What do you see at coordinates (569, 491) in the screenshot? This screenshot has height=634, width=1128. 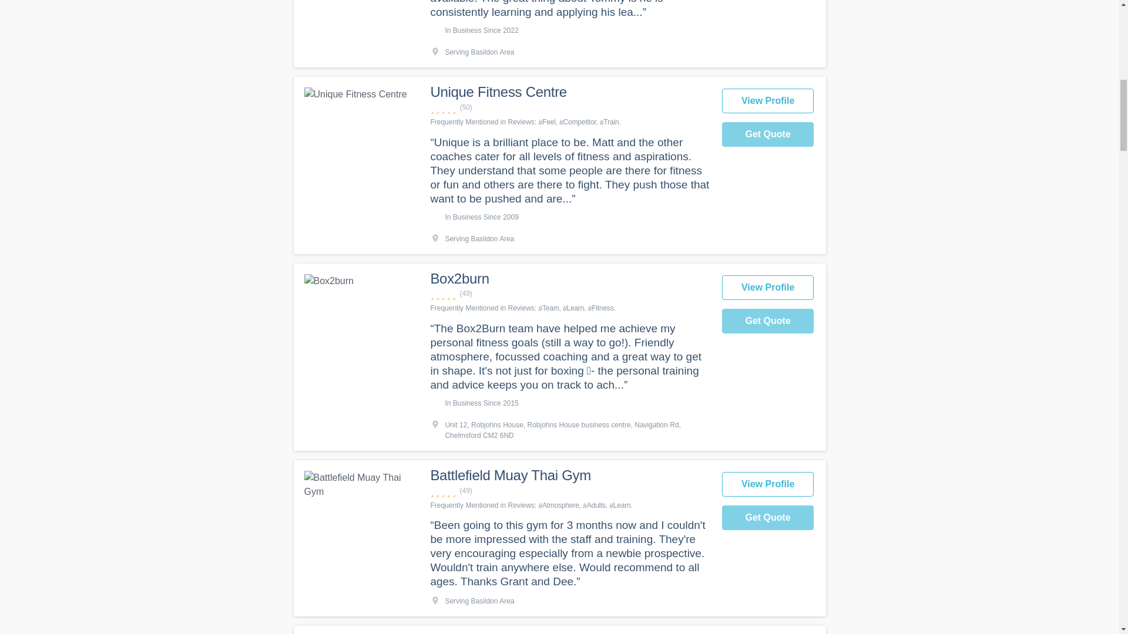 I see `4.9` at bounding box center [569, 491].